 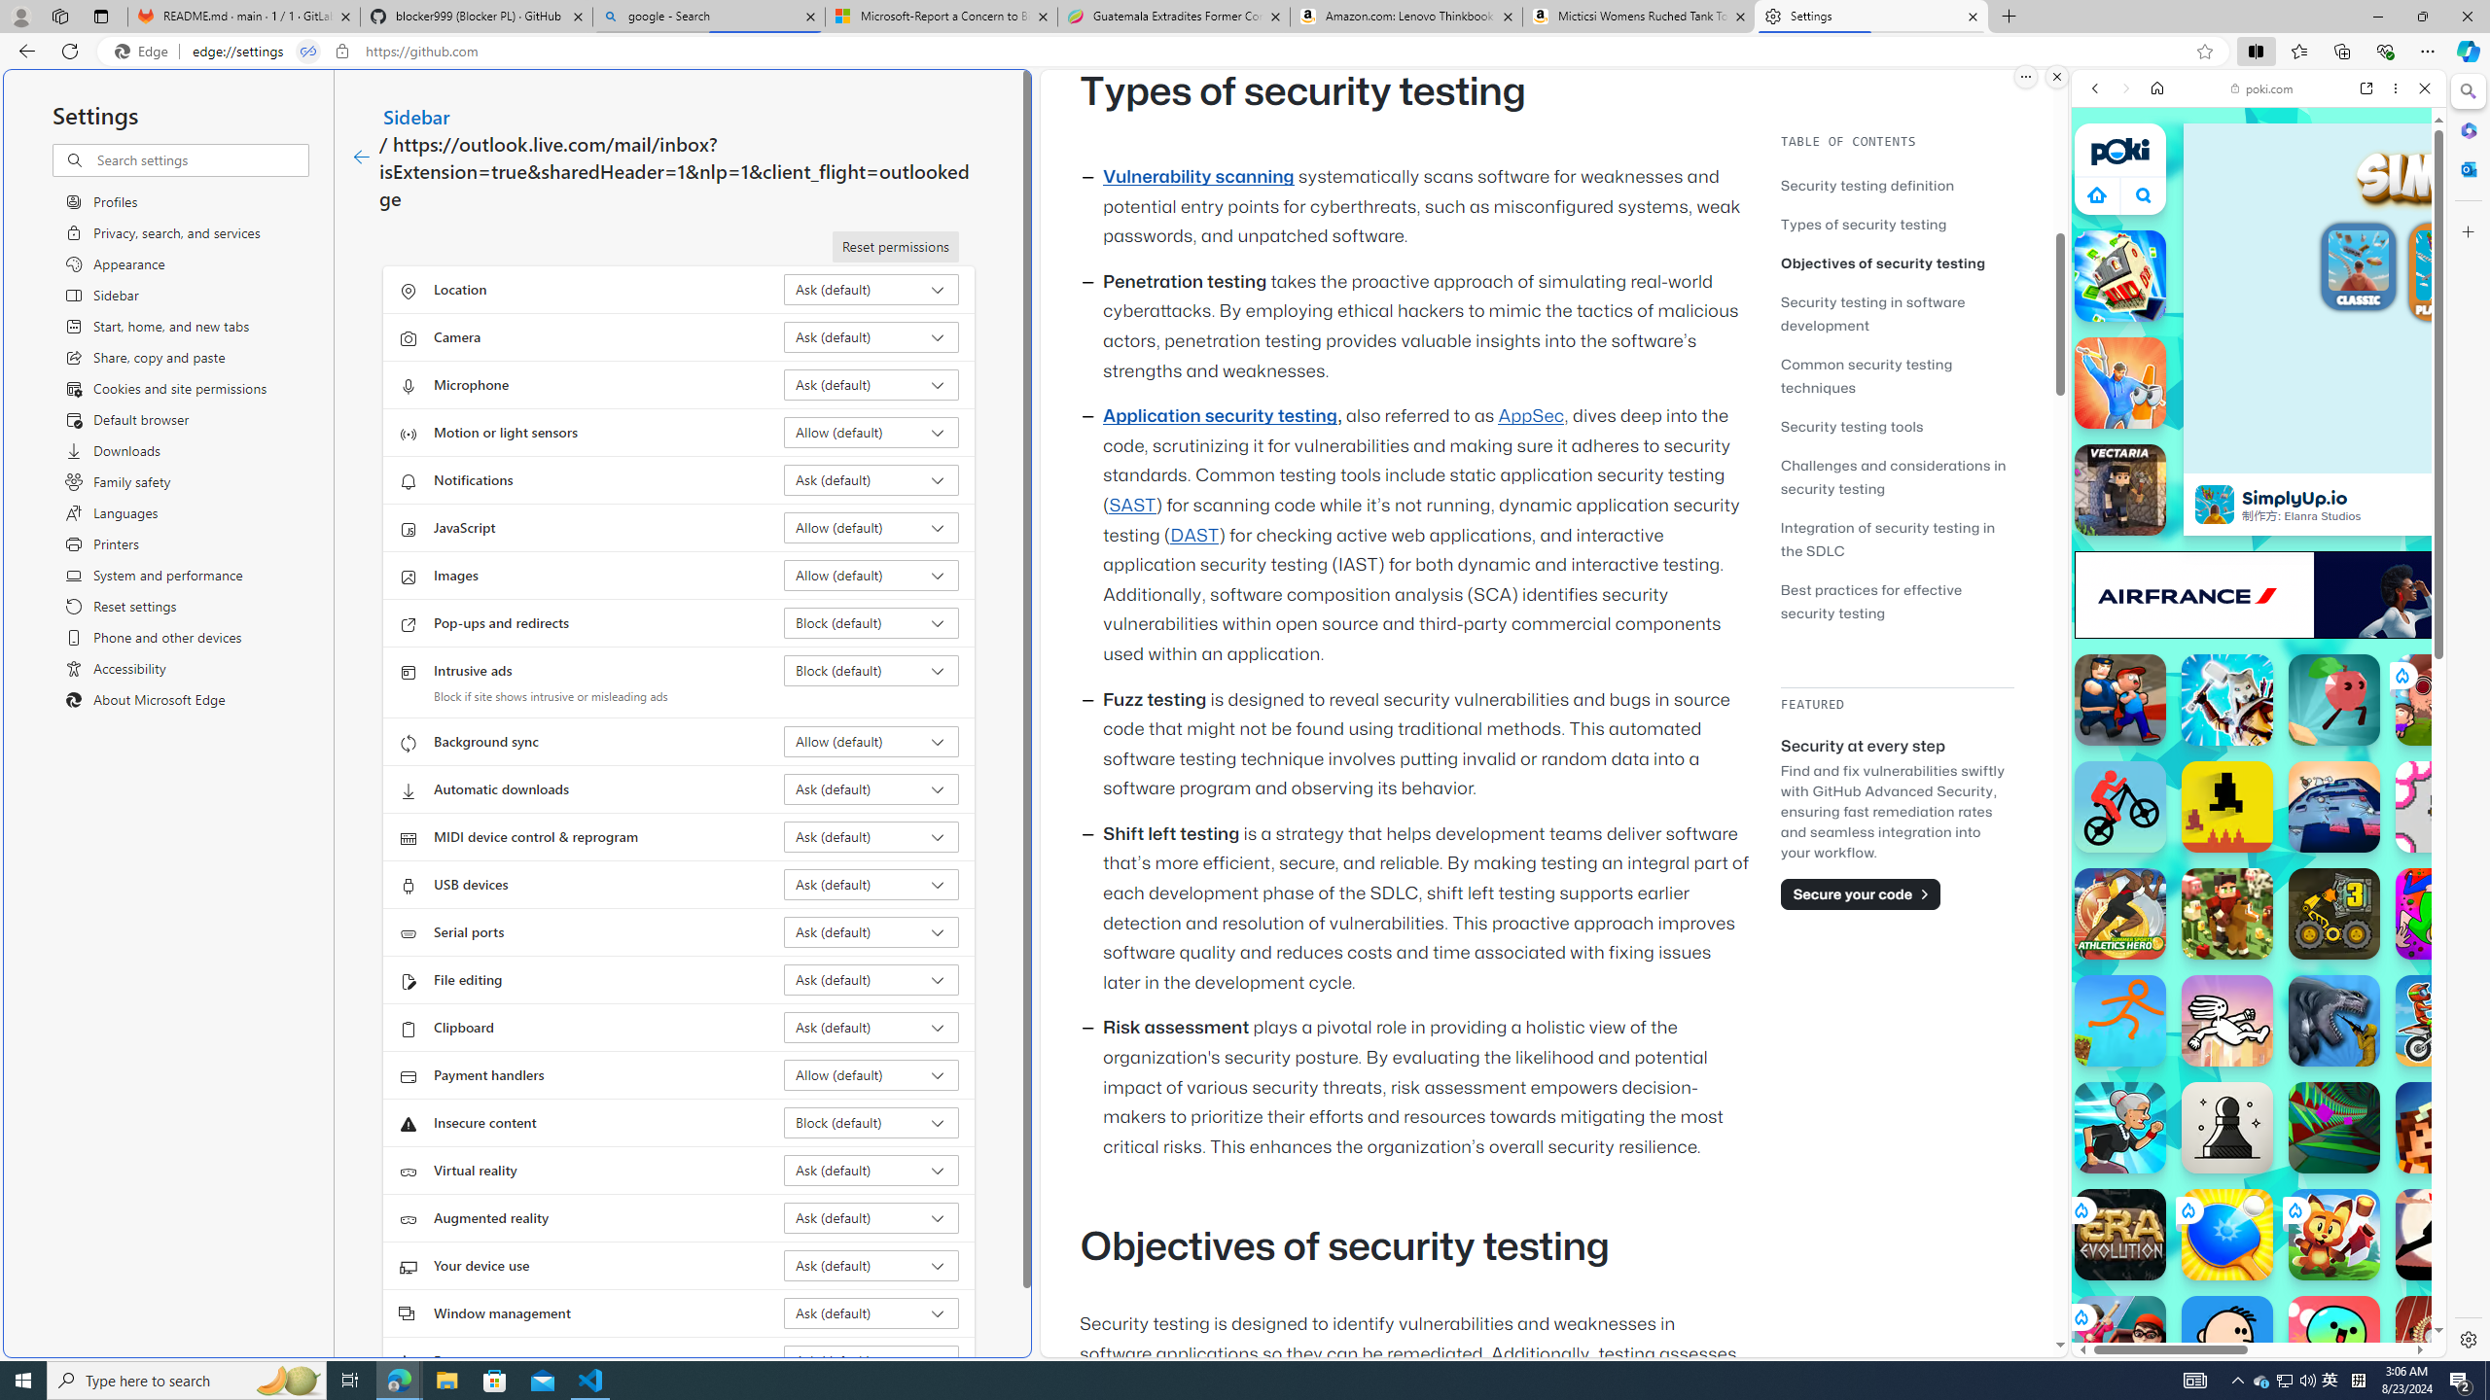 I want to click on School Escape! School Escape!, so click(x=2120, y=1342).